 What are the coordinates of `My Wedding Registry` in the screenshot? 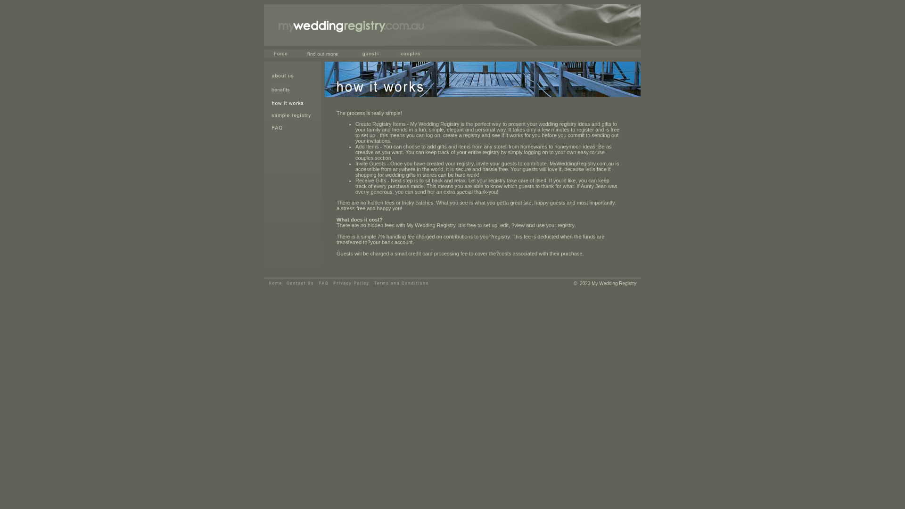 It's located at (452, 25).